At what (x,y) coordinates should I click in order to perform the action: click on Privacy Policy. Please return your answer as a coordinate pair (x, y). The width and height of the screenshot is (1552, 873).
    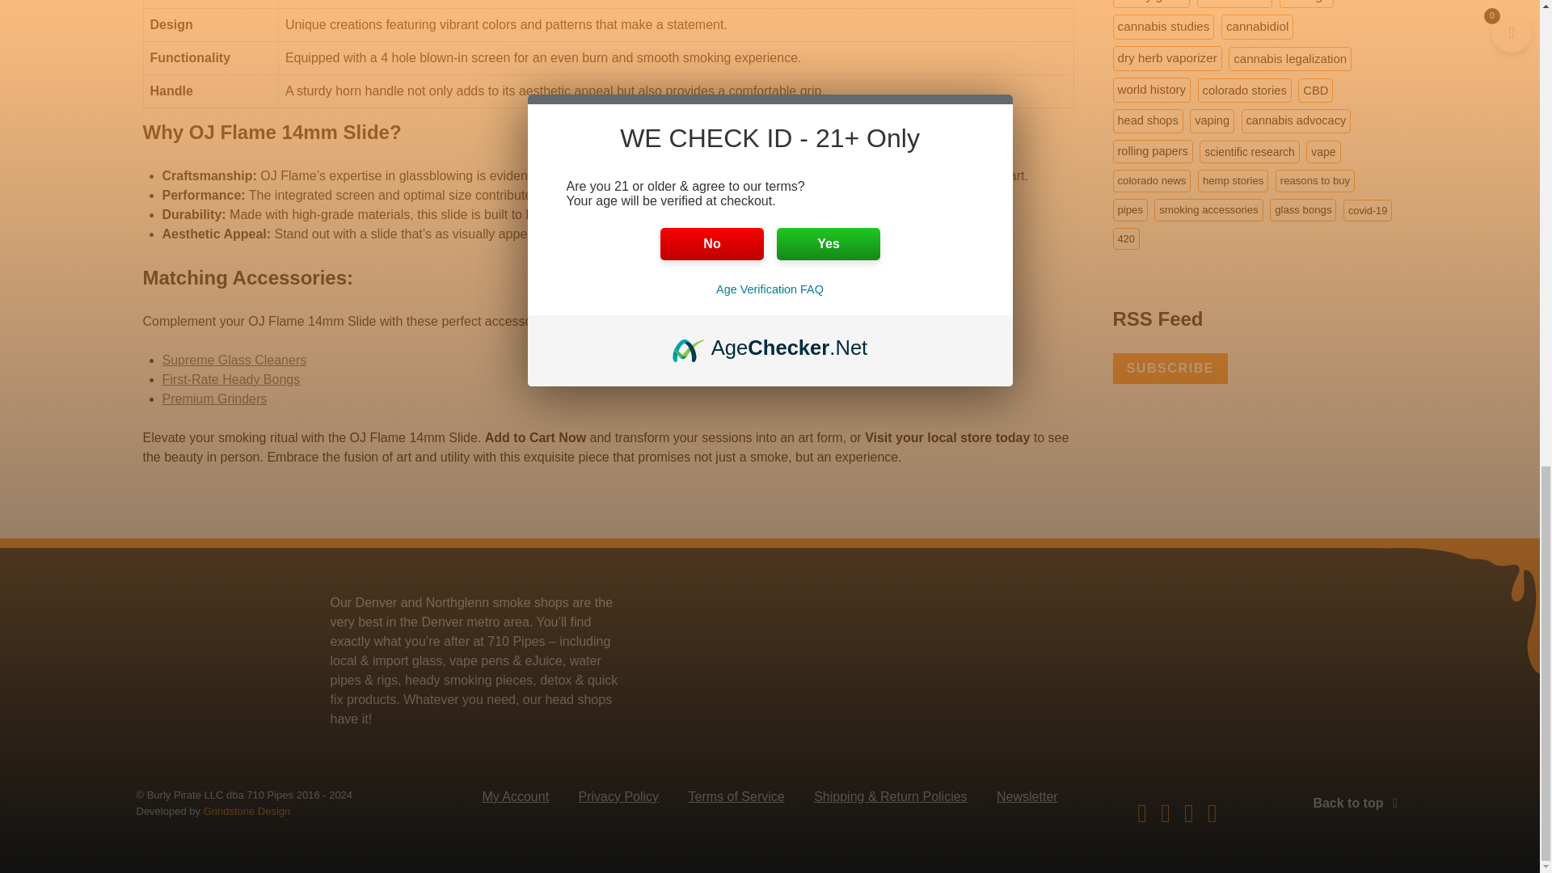
    Looking at the image, I should click on (619, 800).